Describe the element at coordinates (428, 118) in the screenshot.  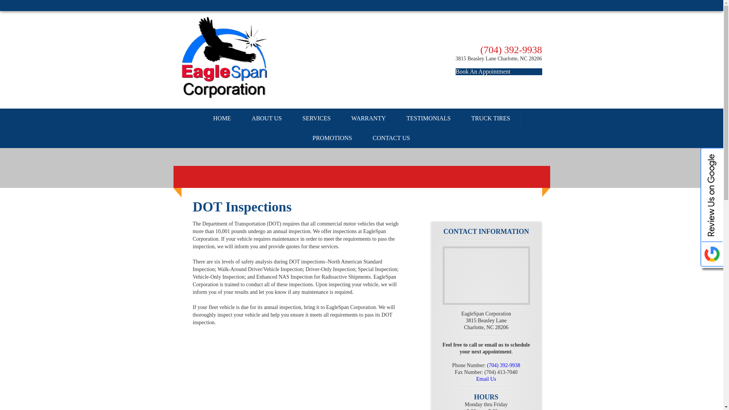
I see `TESTIMONIALS` at that location.